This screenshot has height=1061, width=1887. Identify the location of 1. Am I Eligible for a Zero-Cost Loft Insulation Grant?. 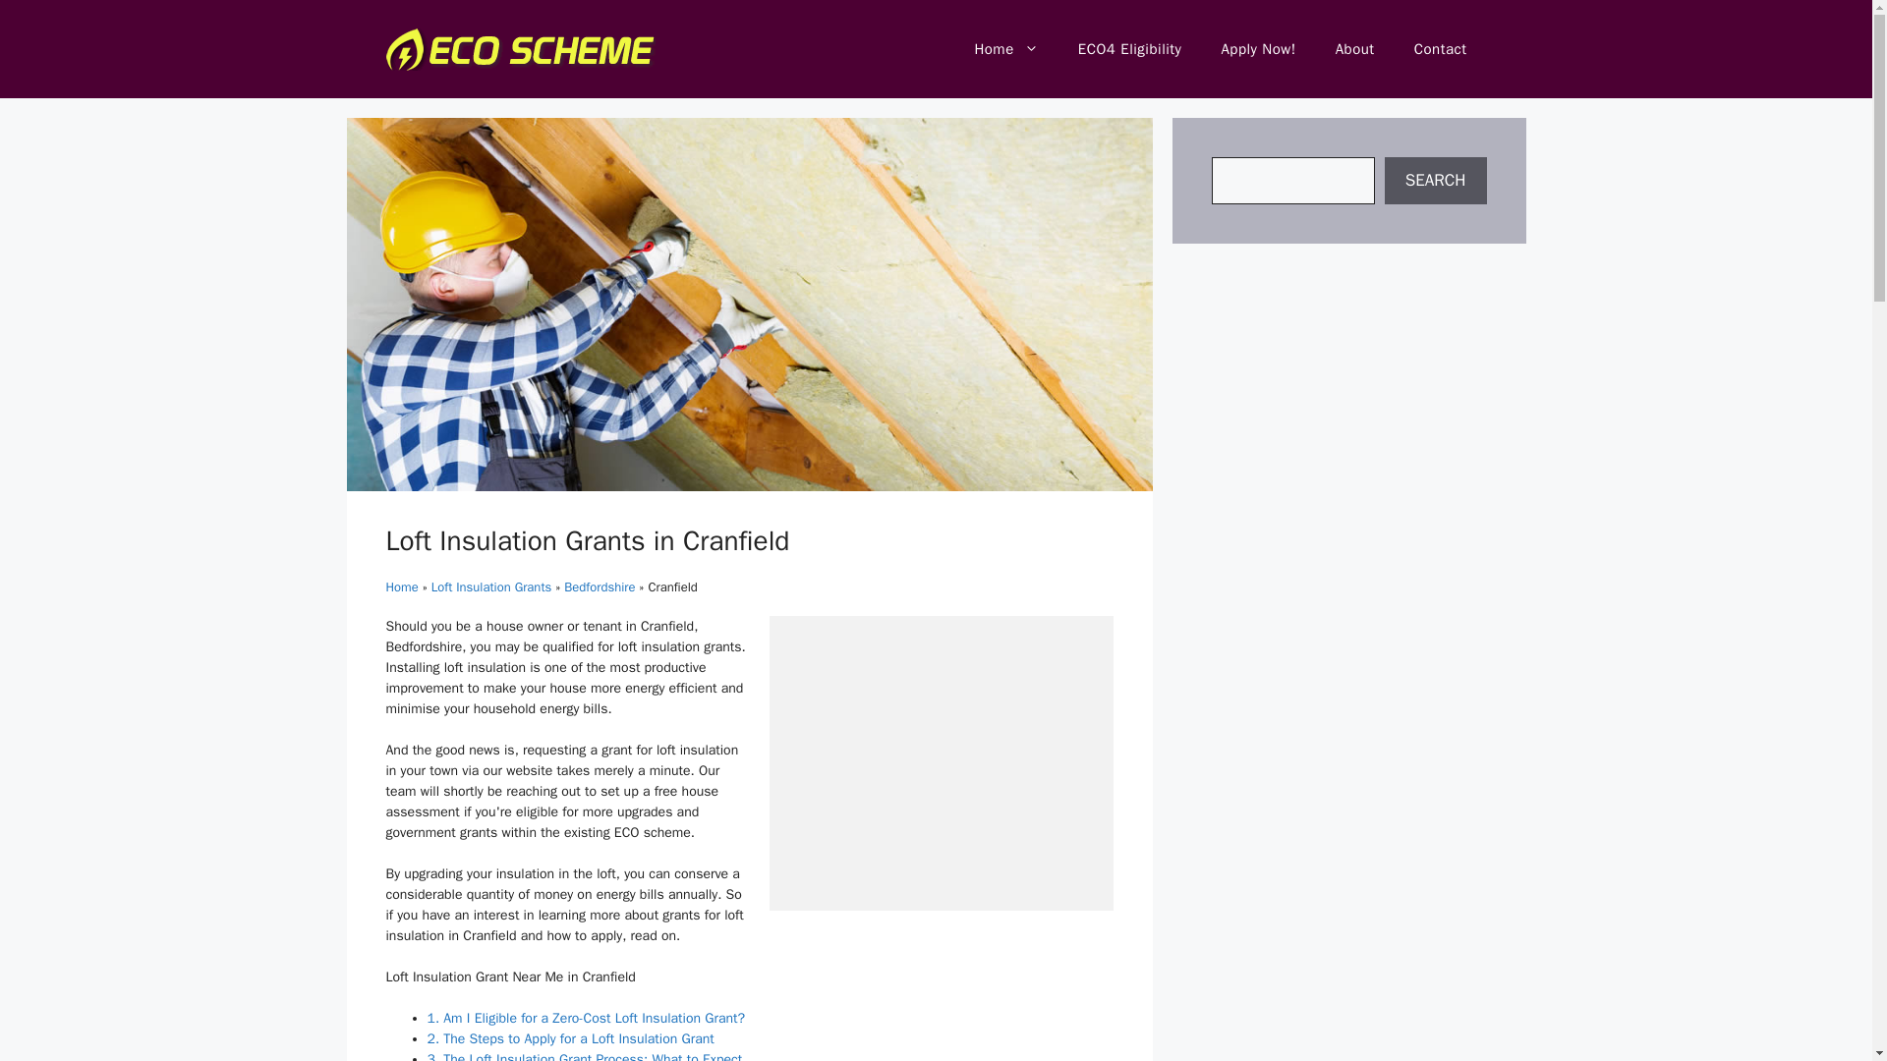
(586, 1018).